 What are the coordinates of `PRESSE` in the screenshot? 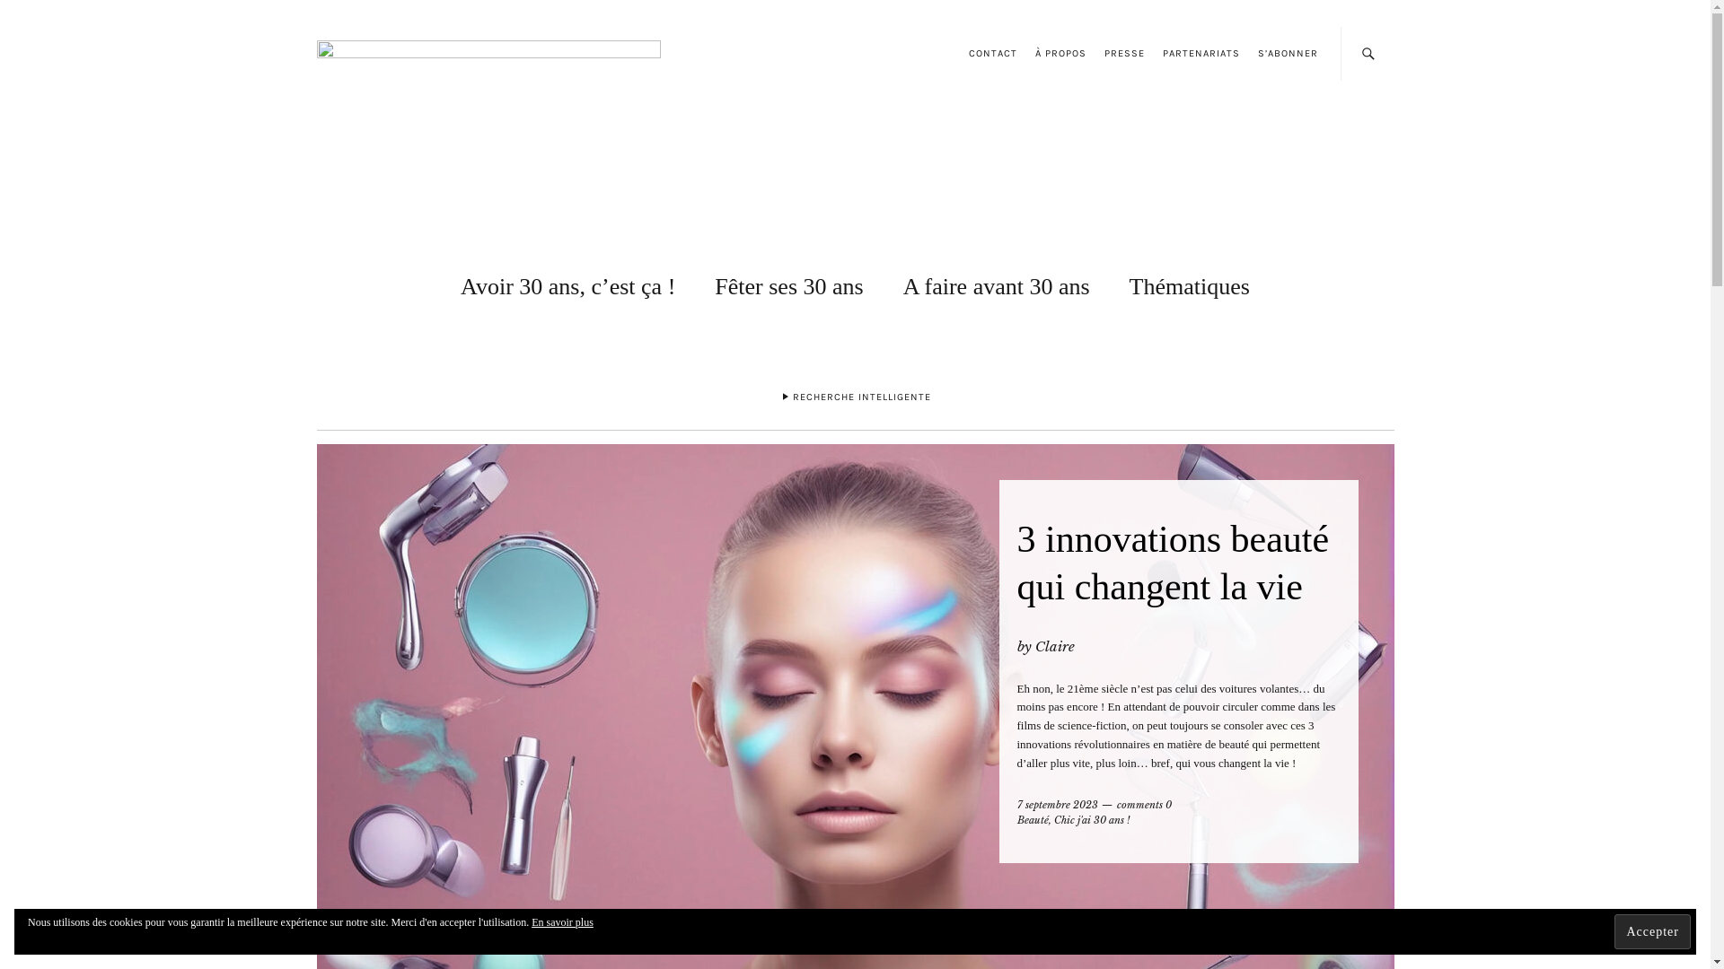 It's located at (1124, 54).